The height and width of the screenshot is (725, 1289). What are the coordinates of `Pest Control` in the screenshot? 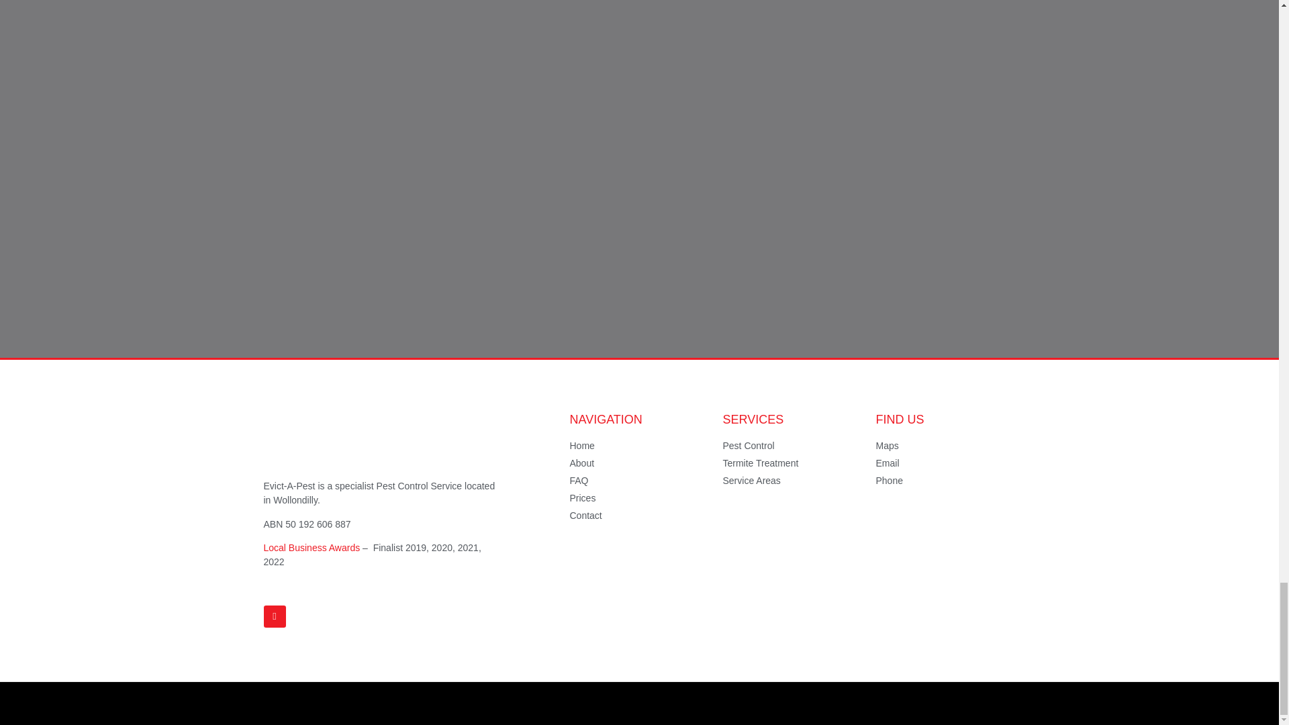 It's located at (792, 446).